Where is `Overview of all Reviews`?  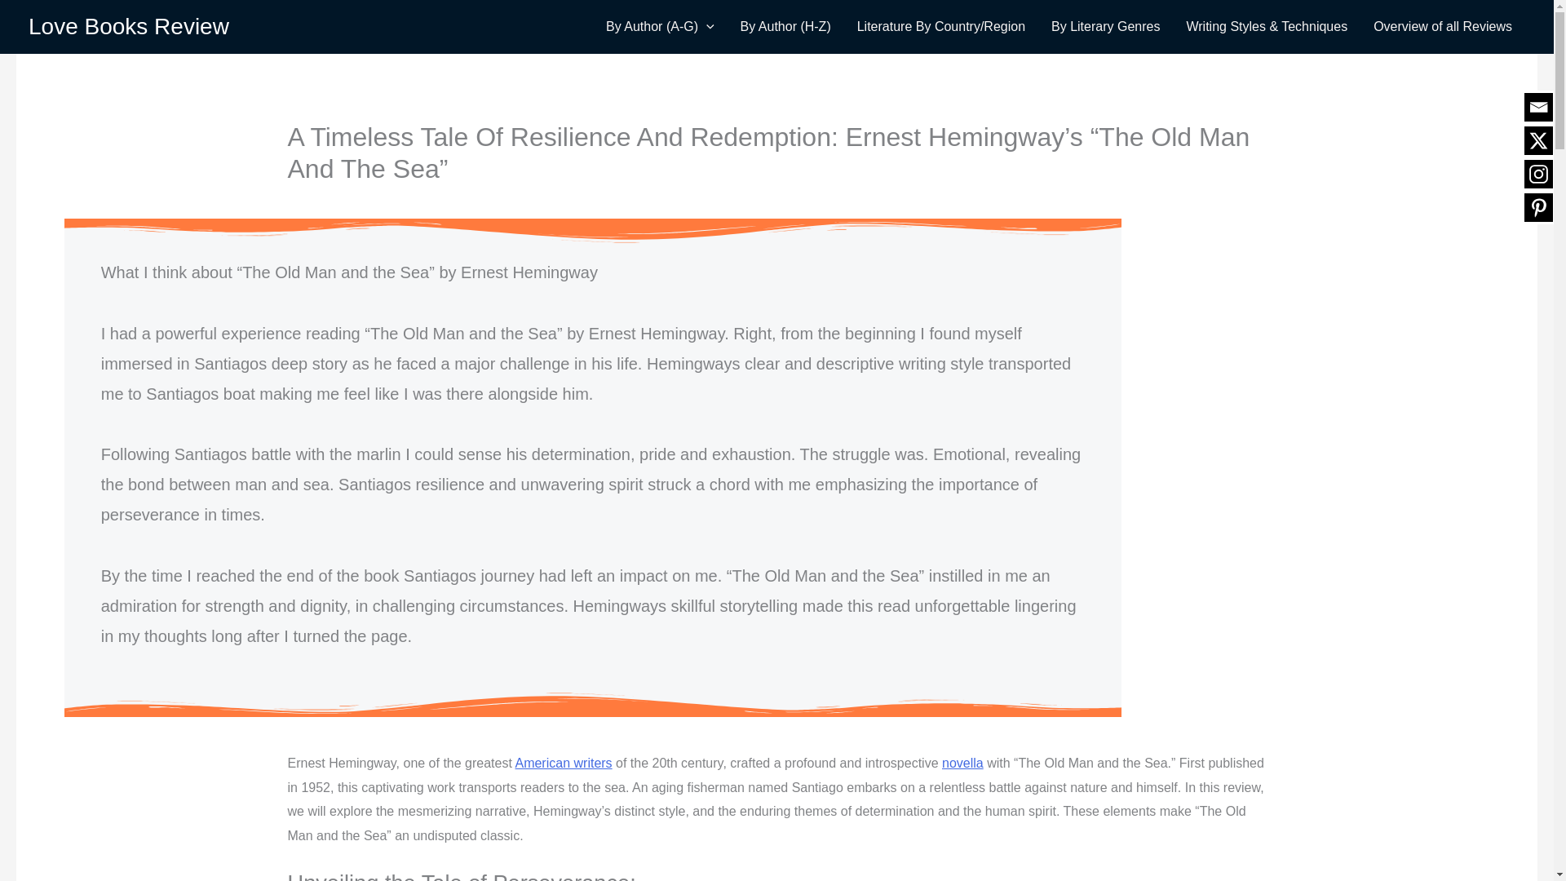 Overview of all Reviews is located at coordinates (1443, 26).